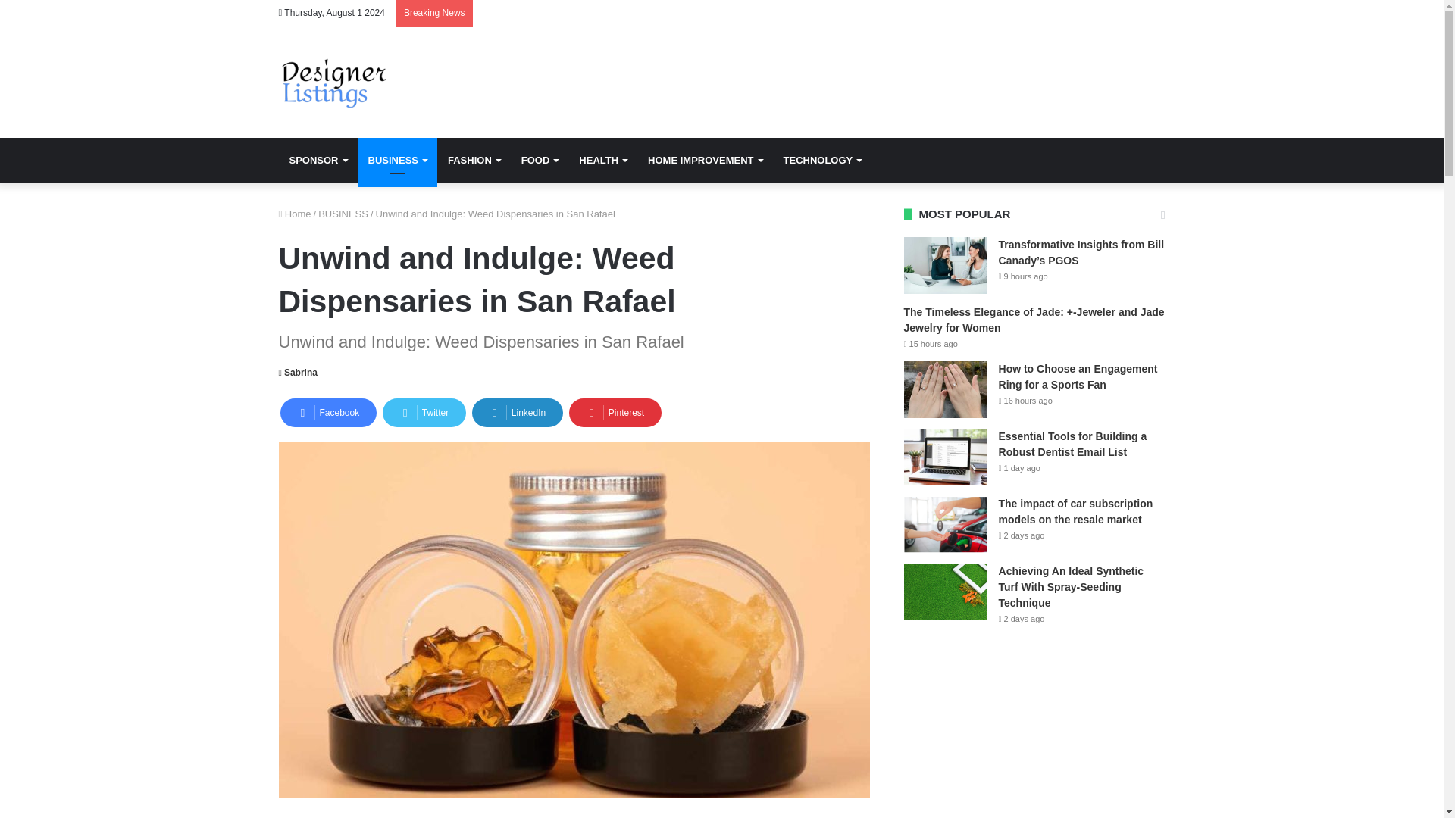 This screenshot has height=818, width=1455. What do you see at coordinates (821, 161) in the screenshot?
I see `TECHNOLOGY` at bounding box center [821, 161].